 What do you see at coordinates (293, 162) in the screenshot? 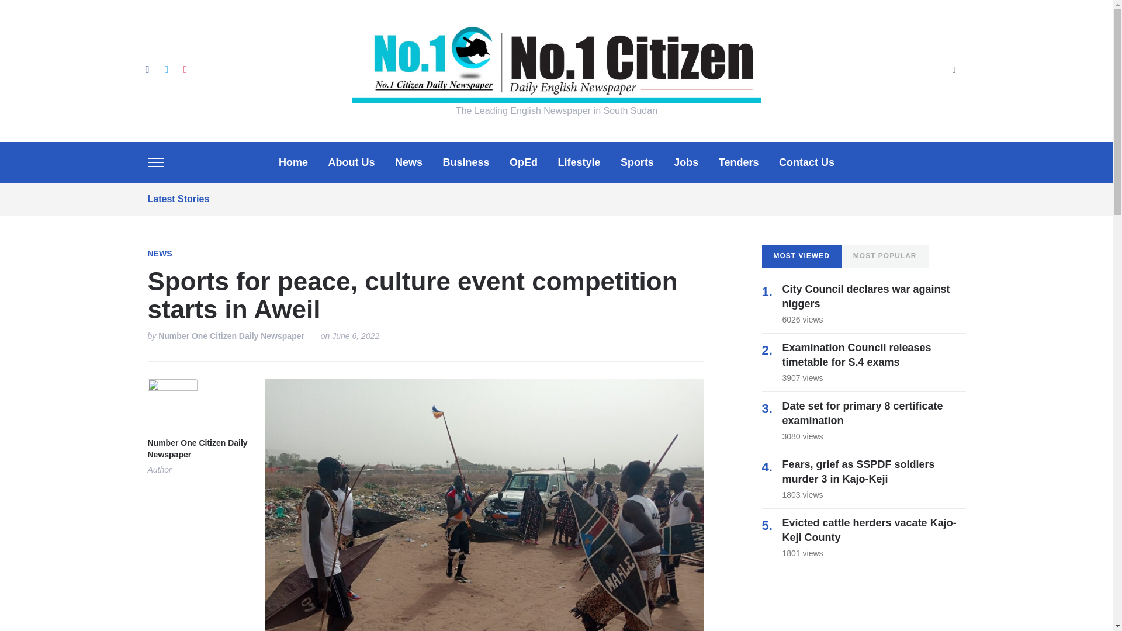
I see `Home` at bounding box center [293, 162].